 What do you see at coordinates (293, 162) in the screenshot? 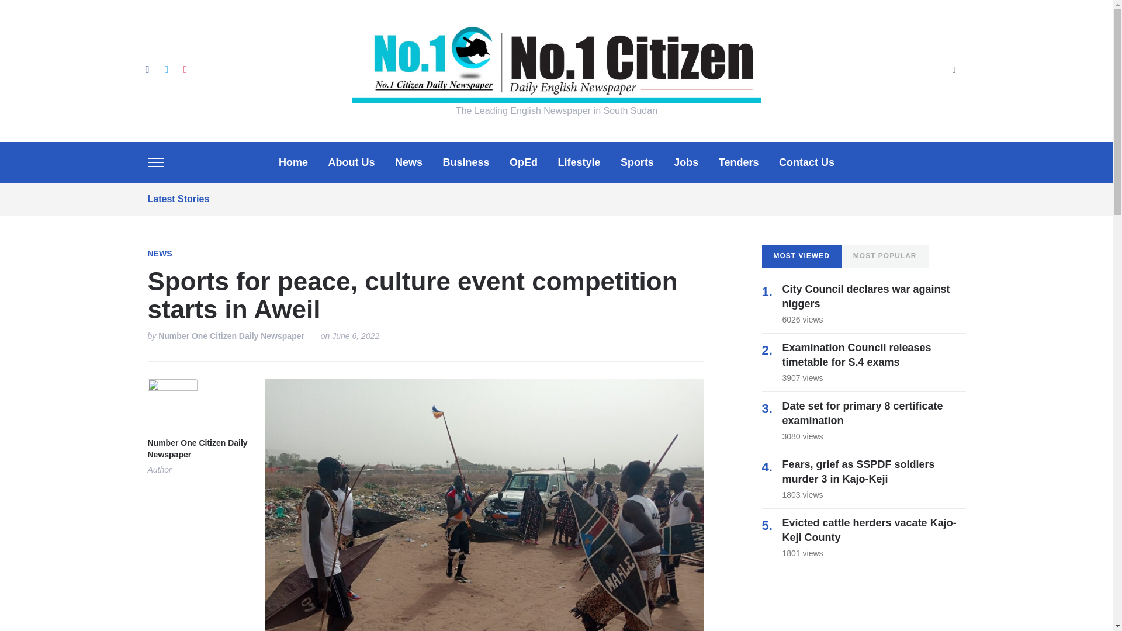
I see `Home` at bounding box center [293, 162].